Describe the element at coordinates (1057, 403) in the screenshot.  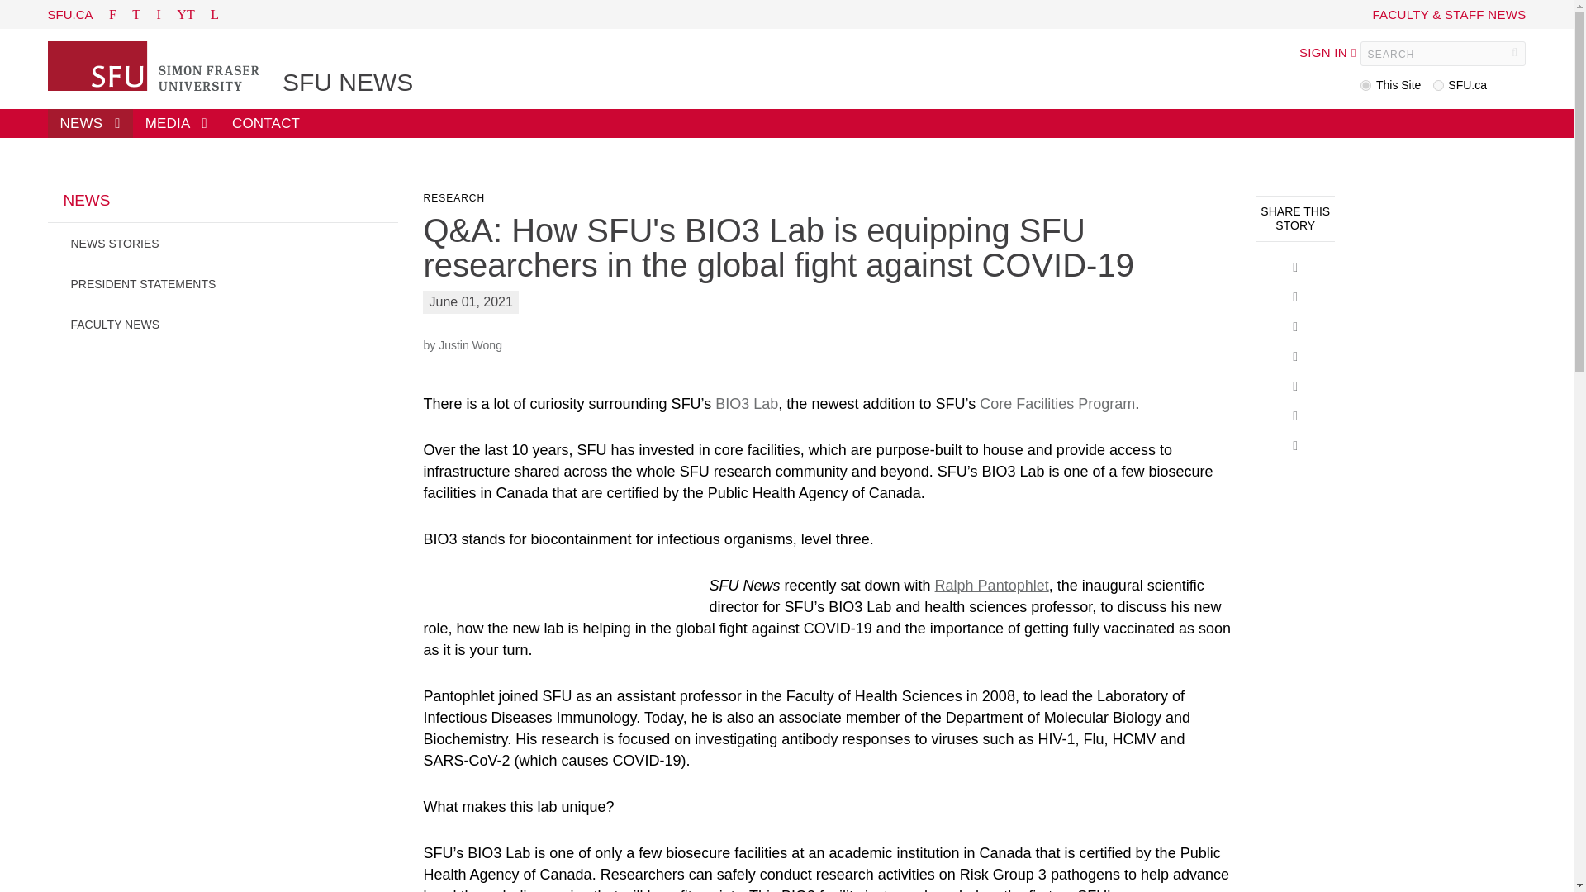
I see `Core Facilities Program` at that location.